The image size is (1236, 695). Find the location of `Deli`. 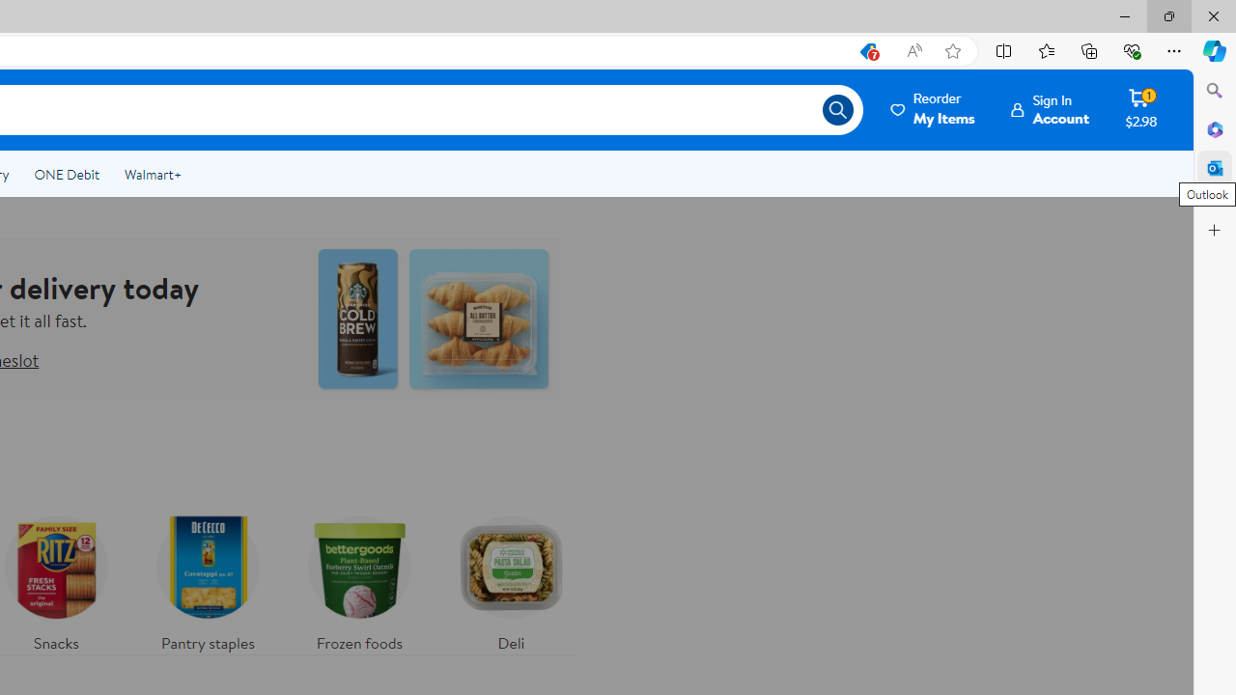

Deli is located at coordinates (511, 579).